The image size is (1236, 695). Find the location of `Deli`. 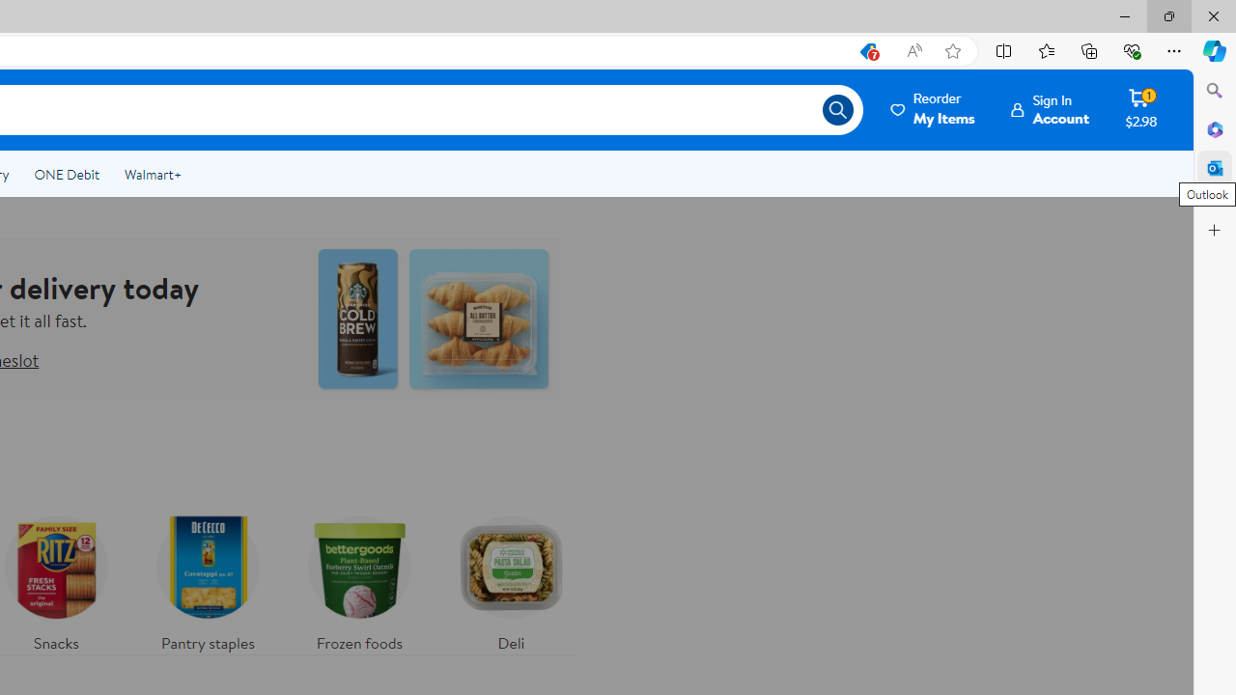

Deli is located at coordinates (511, 579).